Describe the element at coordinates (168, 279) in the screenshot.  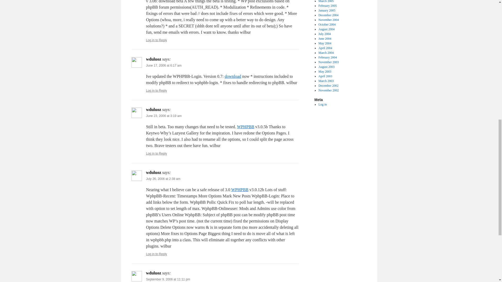
I see `September 9, 2006 at 11:11 pm` at that location.